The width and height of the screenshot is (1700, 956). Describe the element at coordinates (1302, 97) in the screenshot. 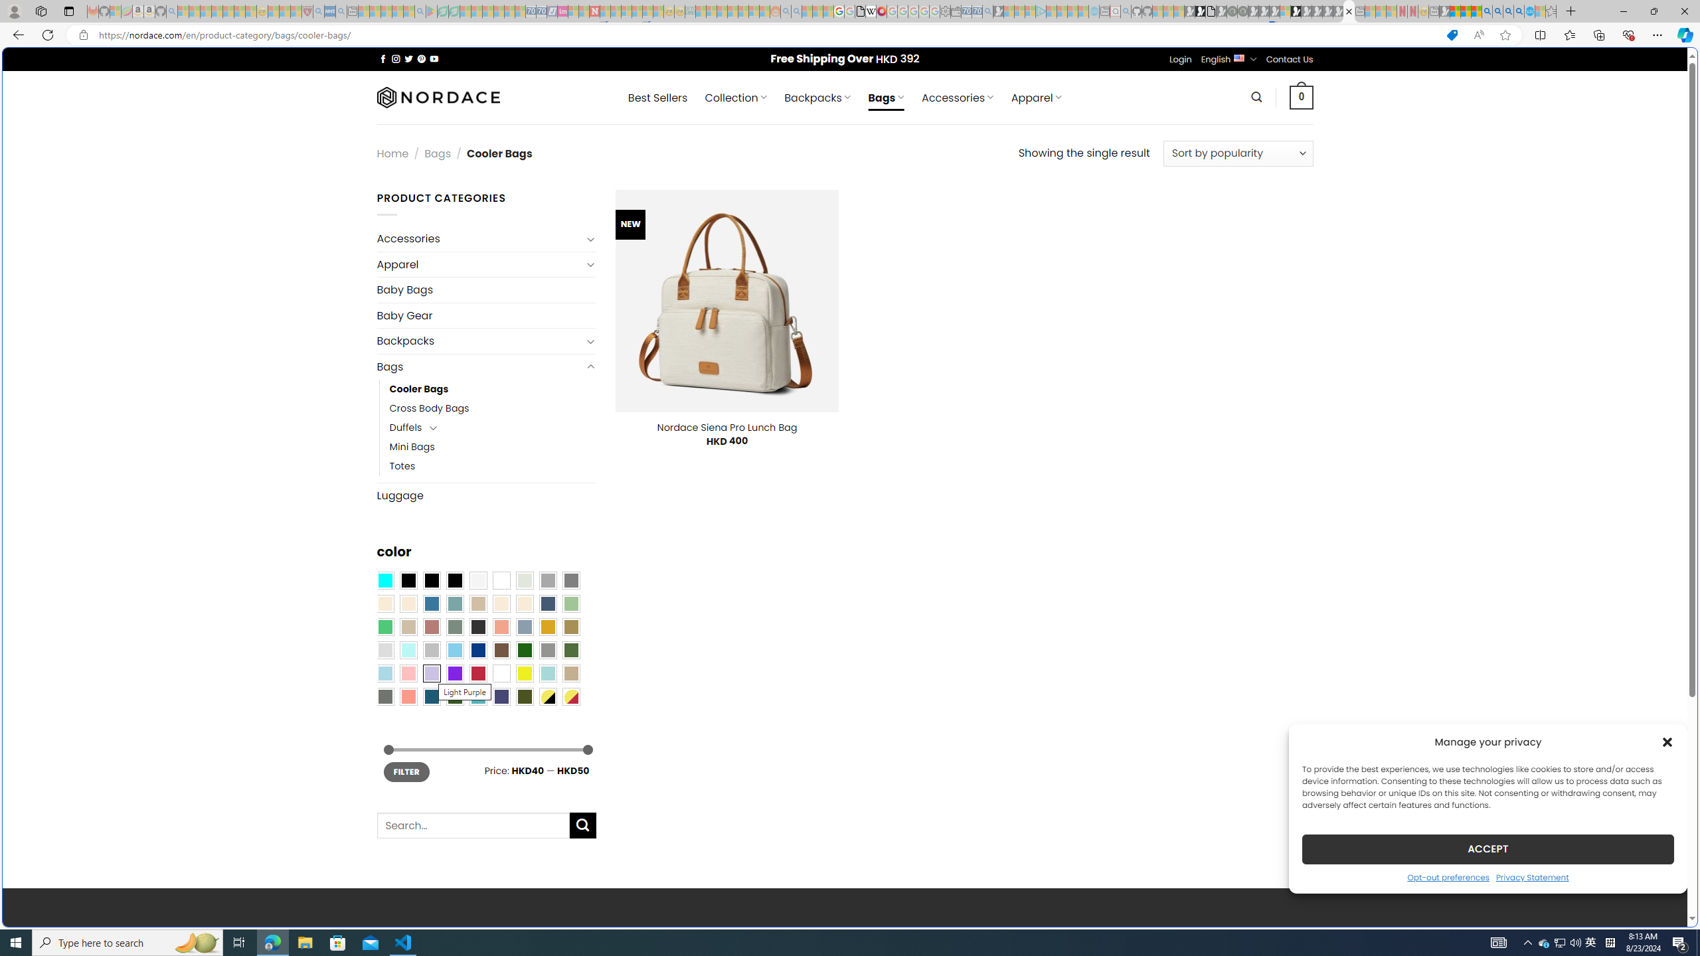

I see `  0  ` at that location.